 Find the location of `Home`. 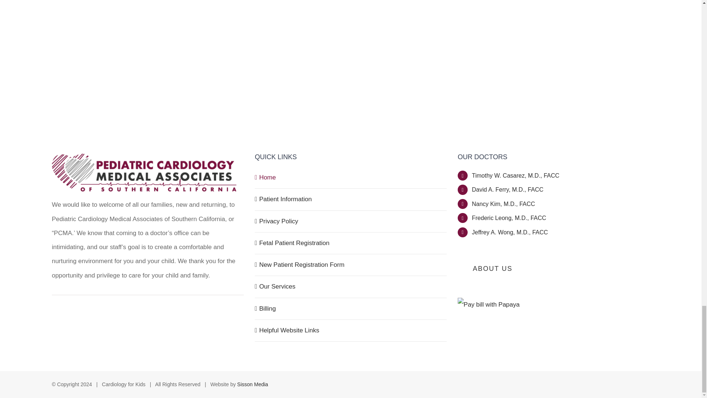

Home is located at coordinates (351, 178).